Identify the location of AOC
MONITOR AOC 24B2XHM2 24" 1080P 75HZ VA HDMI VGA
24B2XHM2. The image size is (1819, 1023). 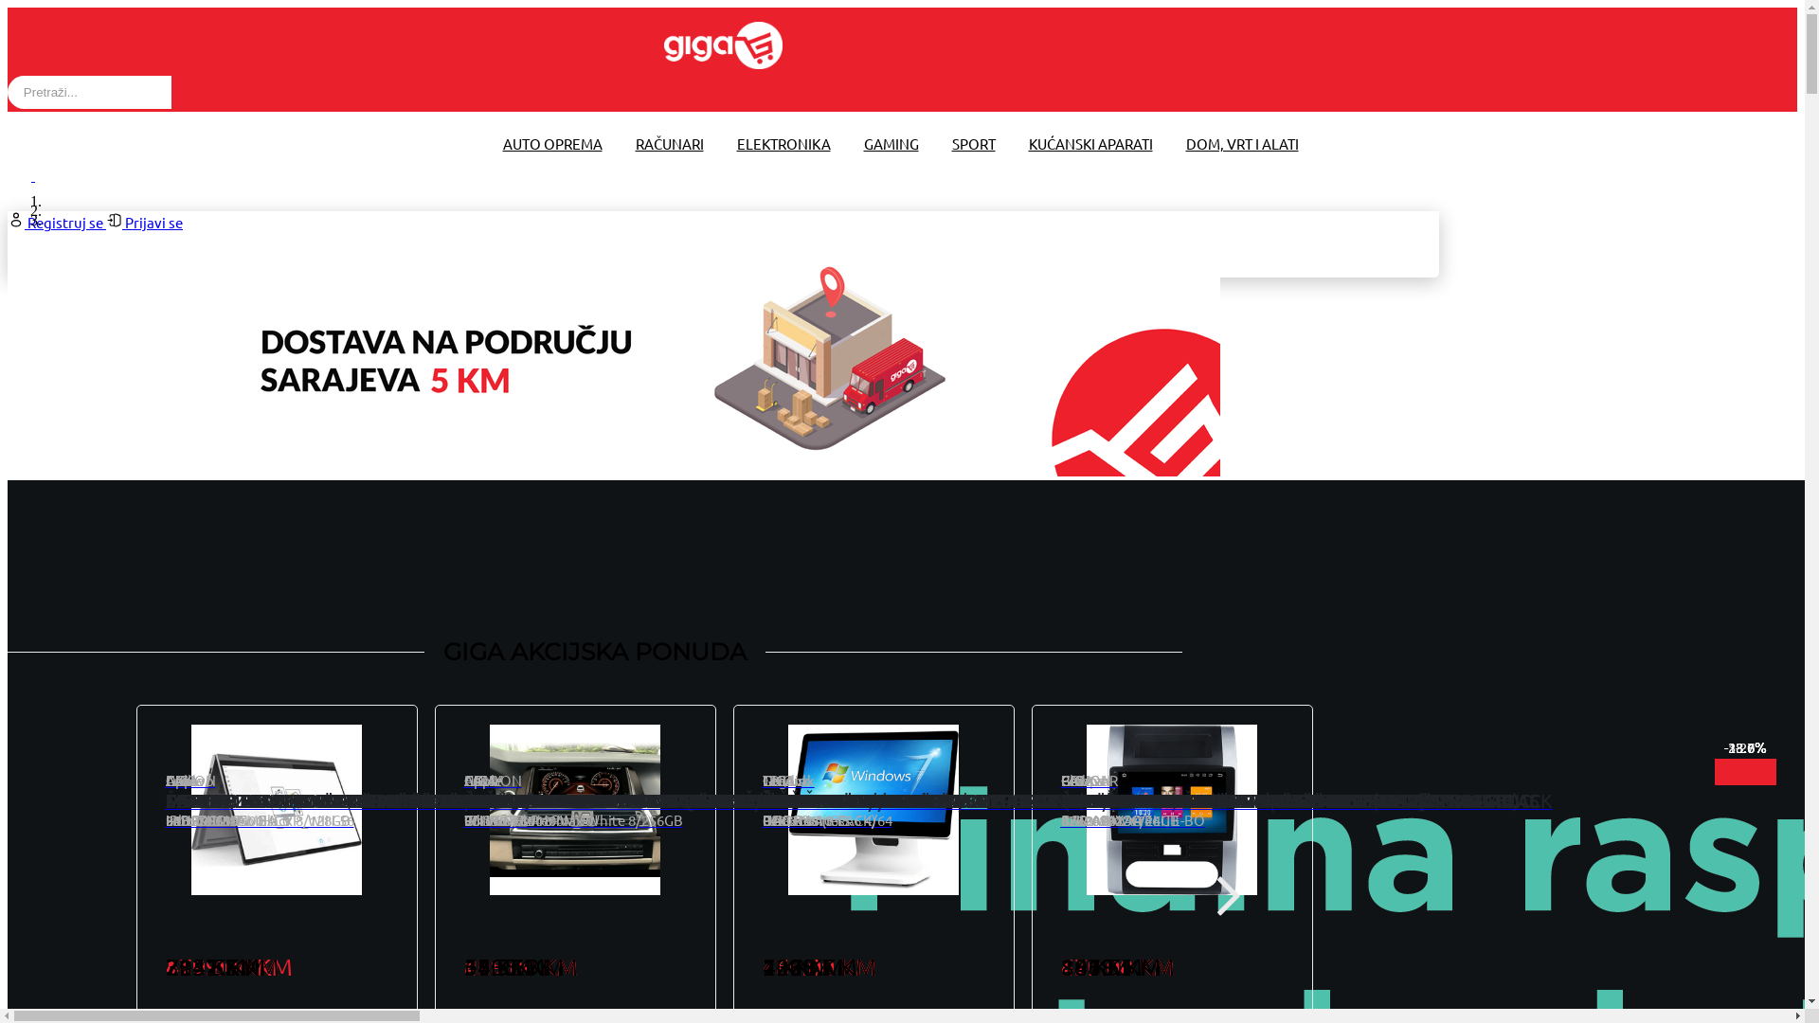
(413, 801).